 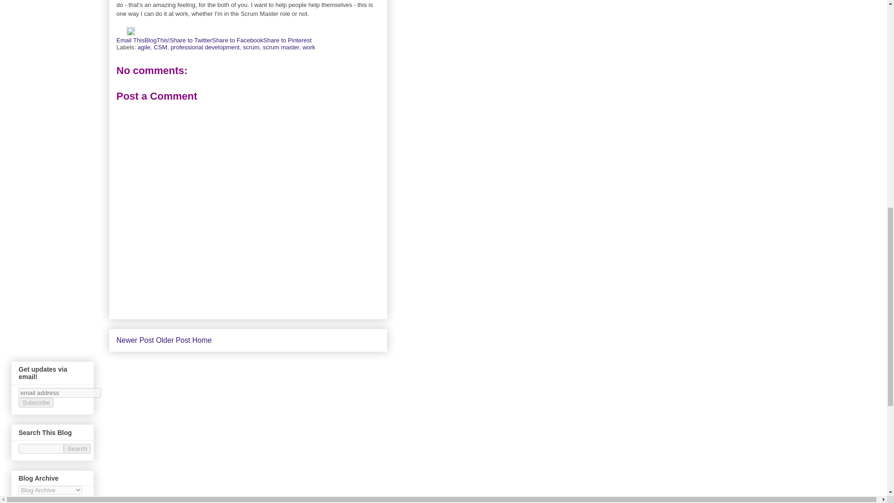 What do you see at coordinates (77, 449) in the screenshot?
I see `search` at bounding box center [77, 449].